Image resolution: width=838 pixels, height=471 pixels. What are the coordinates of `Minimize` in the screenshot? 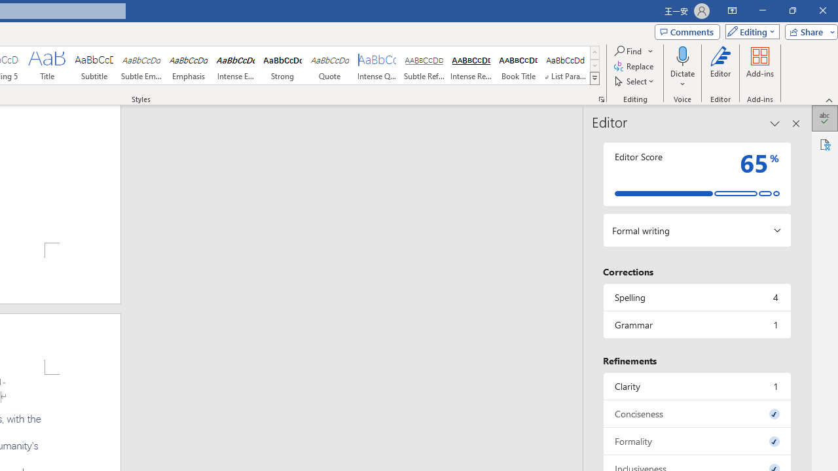 It's located at (762, 10).